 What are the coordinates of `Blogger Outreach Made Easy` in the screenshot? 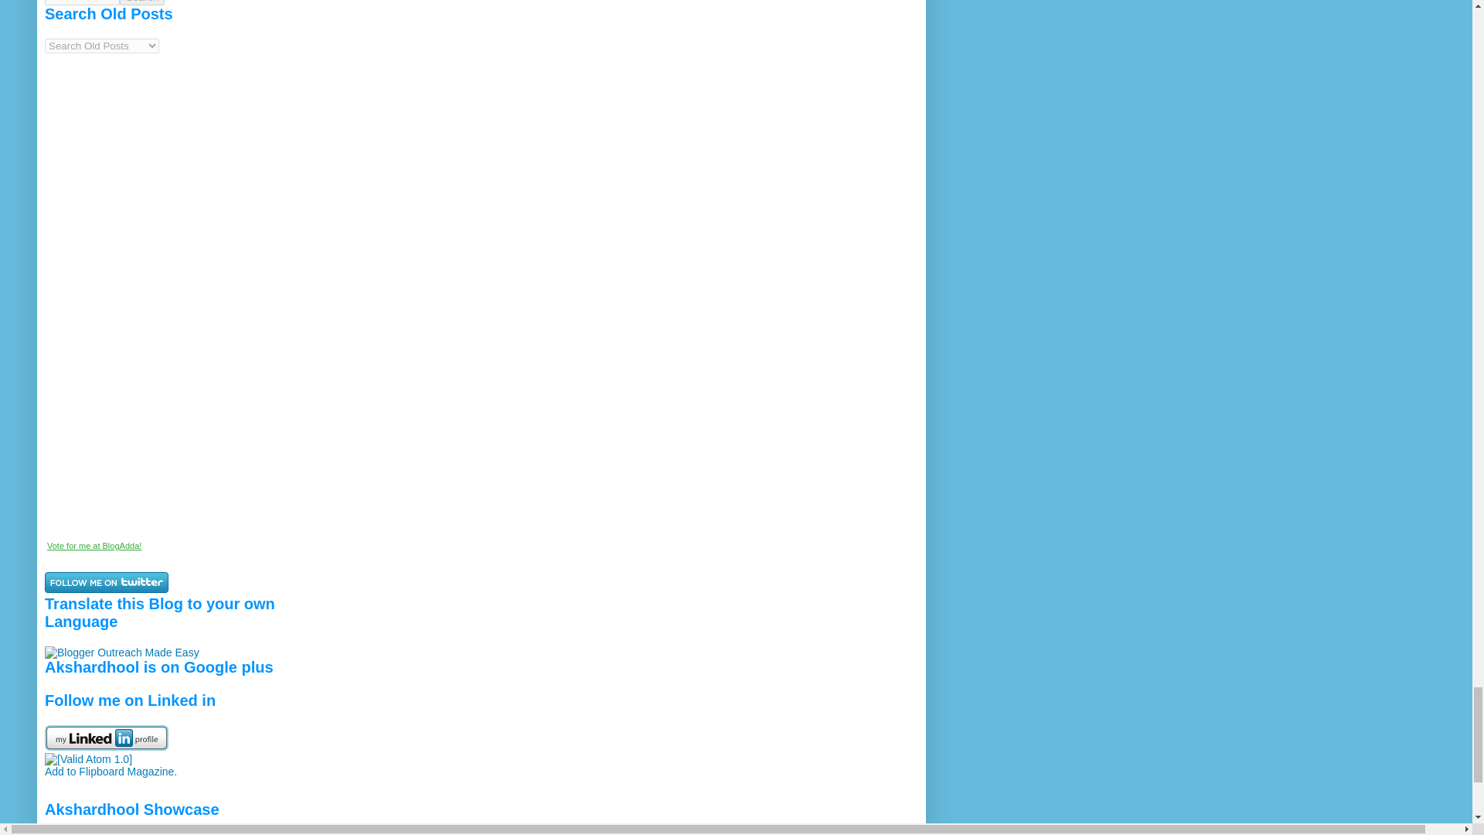 It's located at (121, 653).